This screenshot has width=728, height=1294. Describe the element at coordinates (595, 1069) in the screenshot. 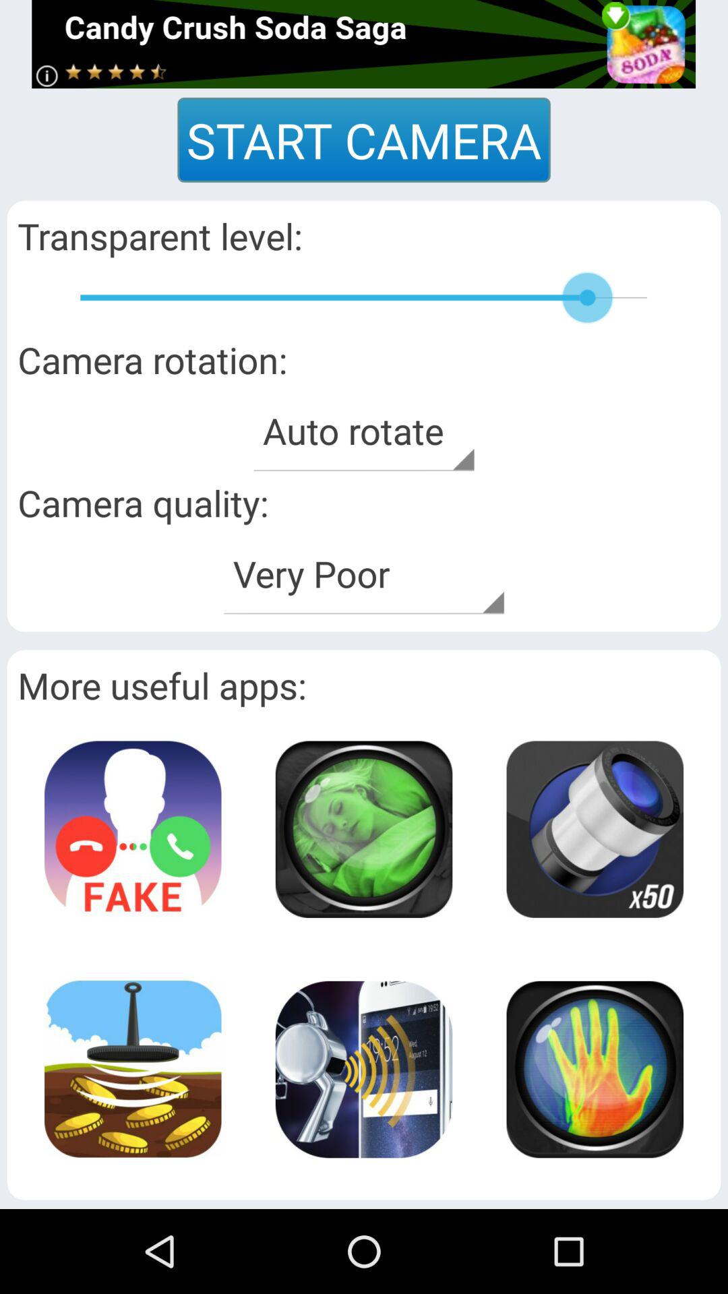

I see `speaker box` at that location.